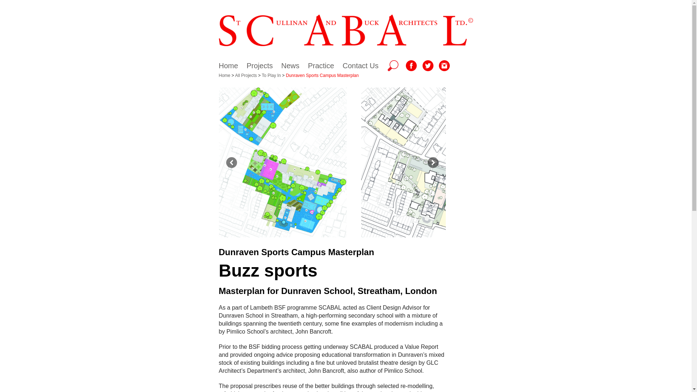 The height and width of the screenshot is (392, 697). Describe the element at coordinates (321, 65) in the screenshot. I see `Practice` at that location.